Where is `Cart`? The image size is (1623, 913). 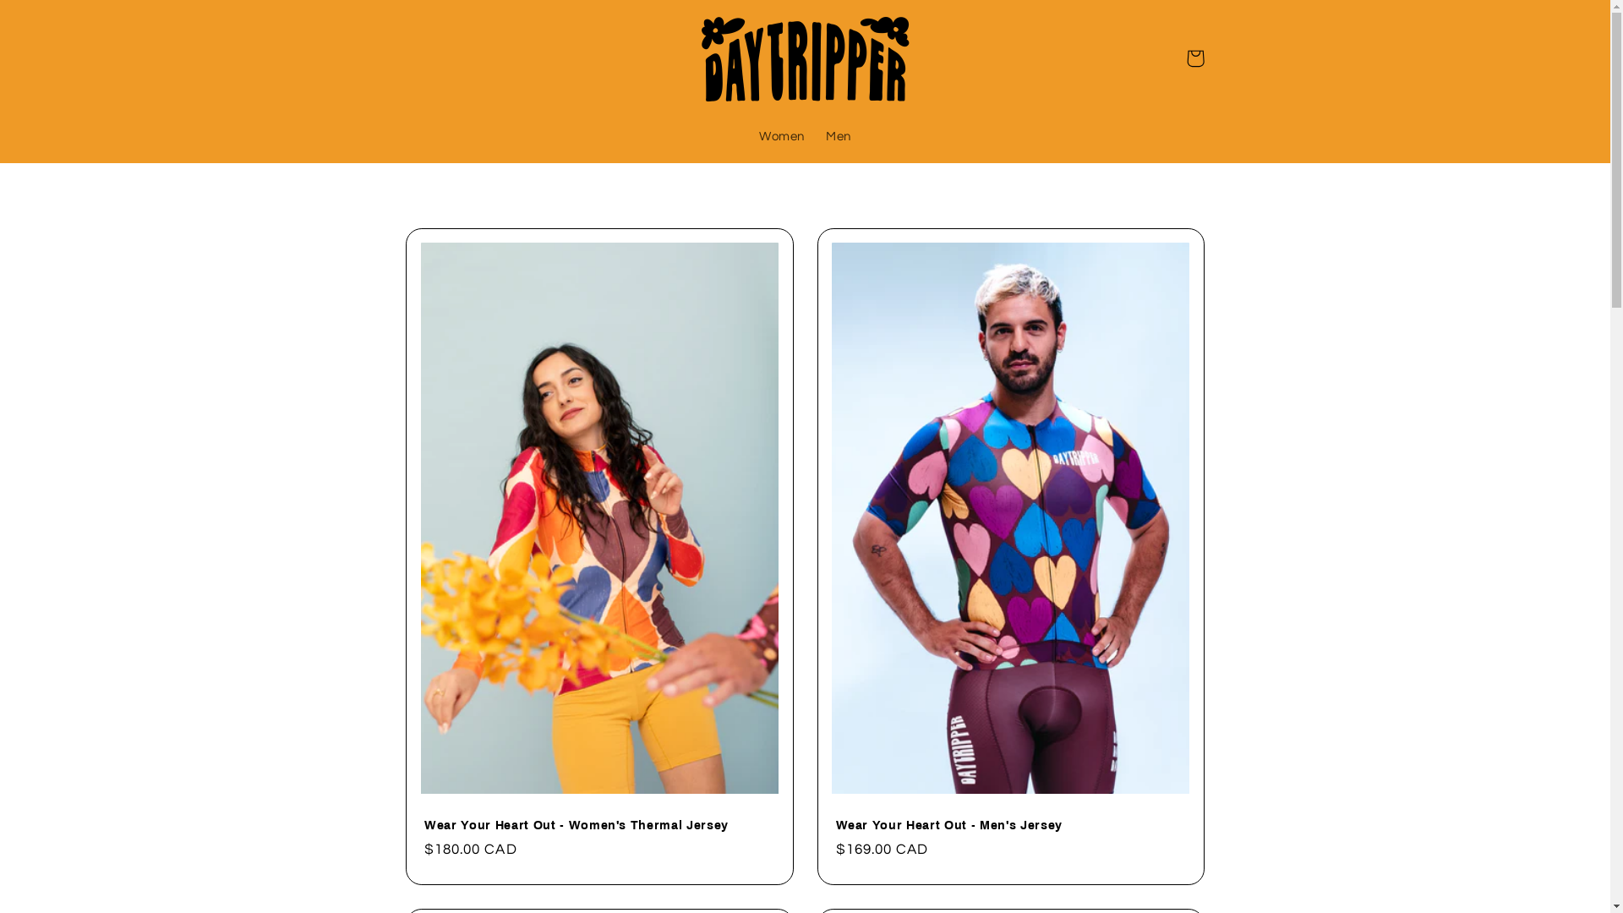 Cart is located at coordinates (1195, 58).